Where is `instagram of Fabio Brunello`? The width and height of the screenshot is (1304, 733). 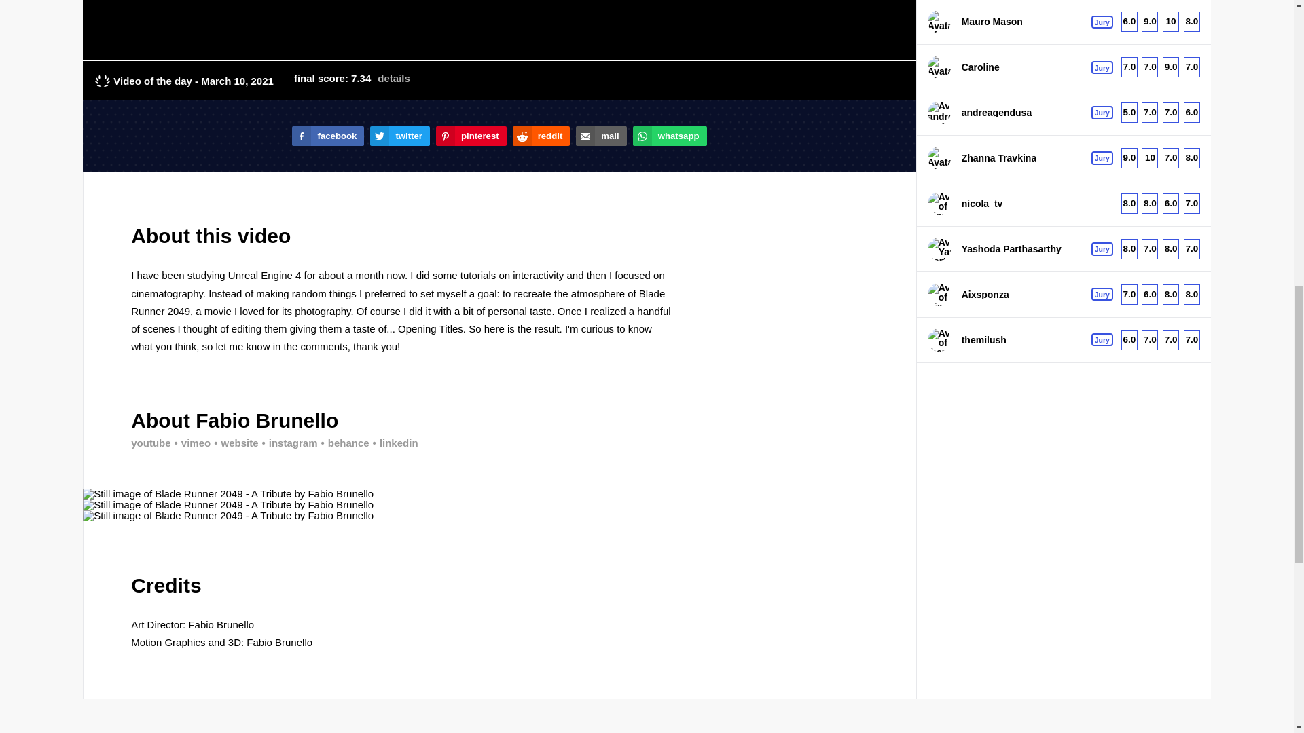
instagram of Fabio Brunello is located at coordinates (288, 443).